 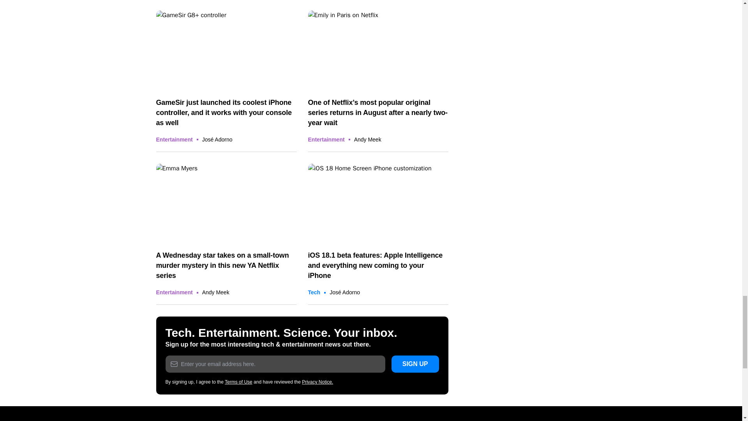 I want to click on Posts by Andy Meek, so click(x=216, y=292).